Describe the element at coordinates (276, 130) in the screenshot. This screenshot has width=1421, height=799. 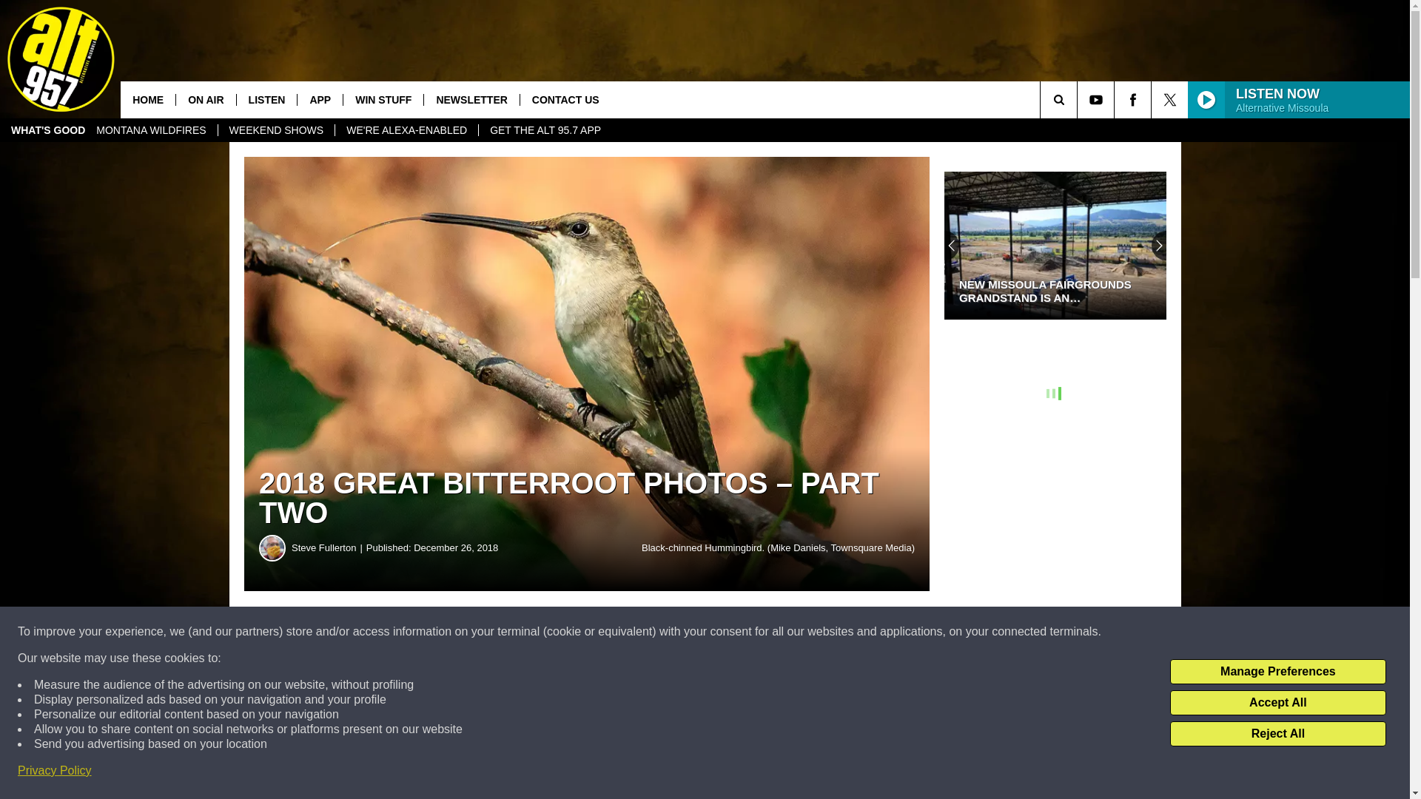
I see `WEEKEND SHOWS` at that location.